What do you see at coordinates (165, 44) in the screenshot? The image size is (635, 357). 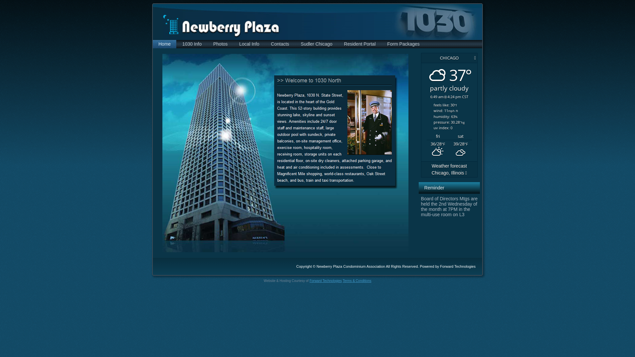 I see `Home` at bounding box center [165, 44].